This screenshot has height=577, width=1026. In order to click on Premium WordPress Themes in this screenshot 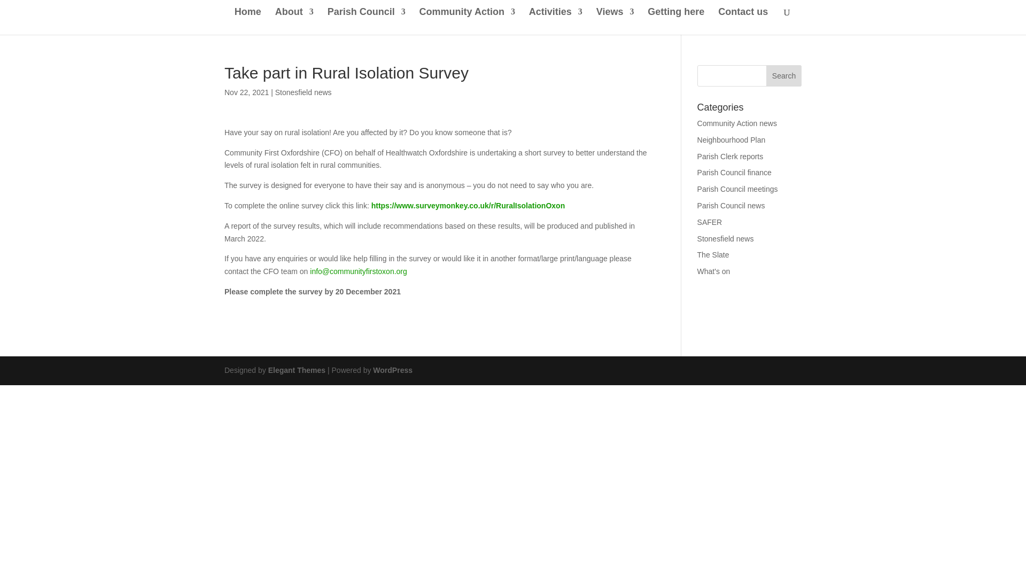, I will do `click(296, 370)`.